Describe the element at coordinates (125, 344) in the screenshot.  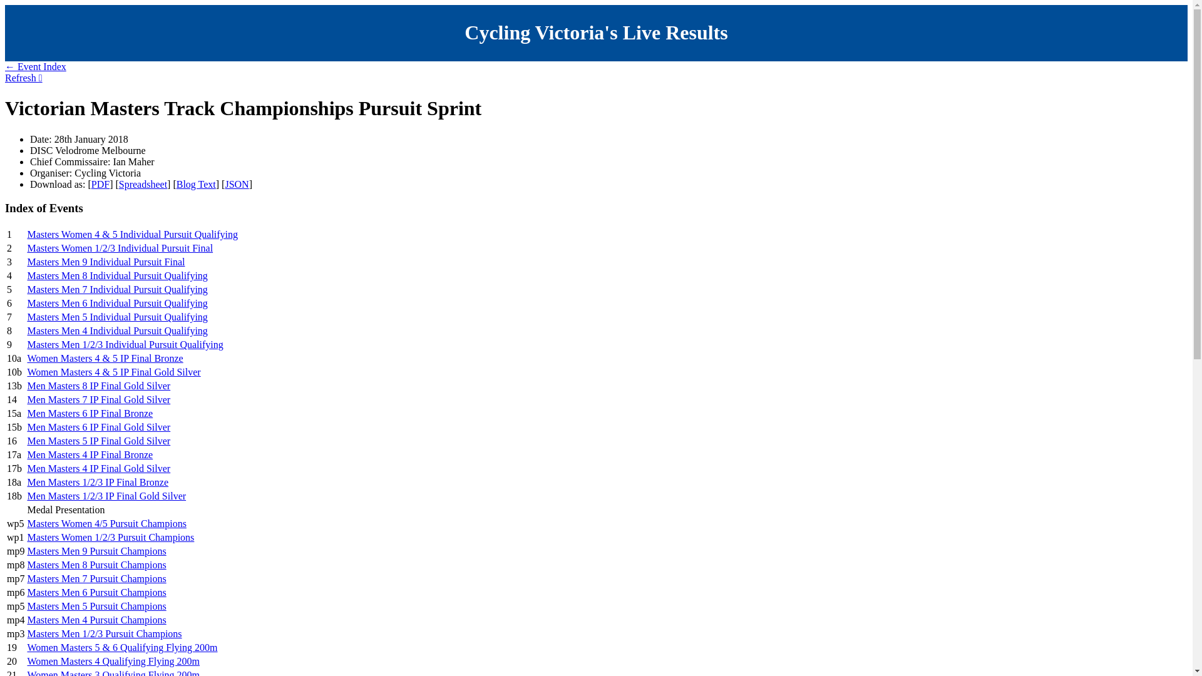
I see `Masters Men 1/2/3 Individual Pursuit Qualifying` at that location.